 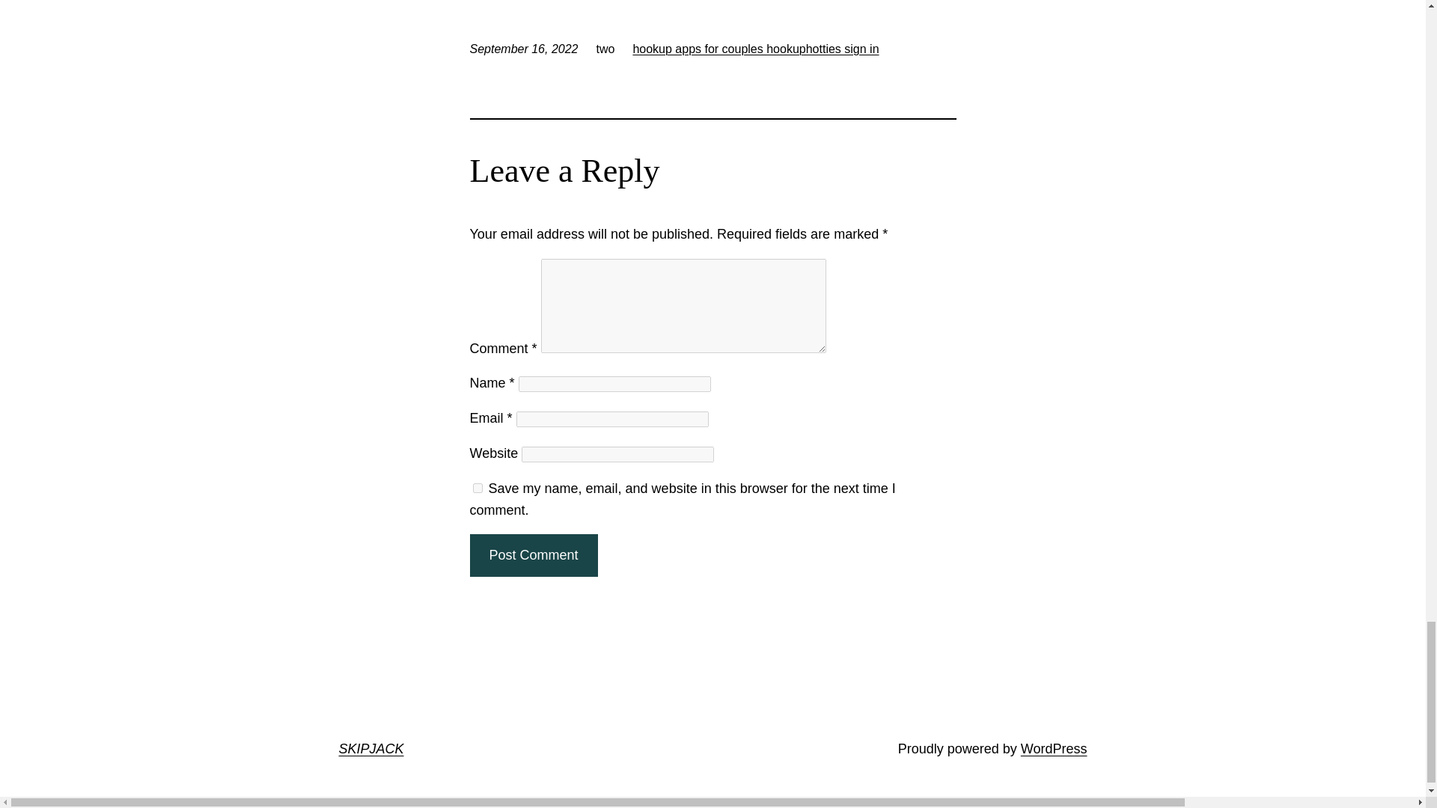 I want to click on hookup apps for couples hookuphotties sign in, so click(x=754, y=49).